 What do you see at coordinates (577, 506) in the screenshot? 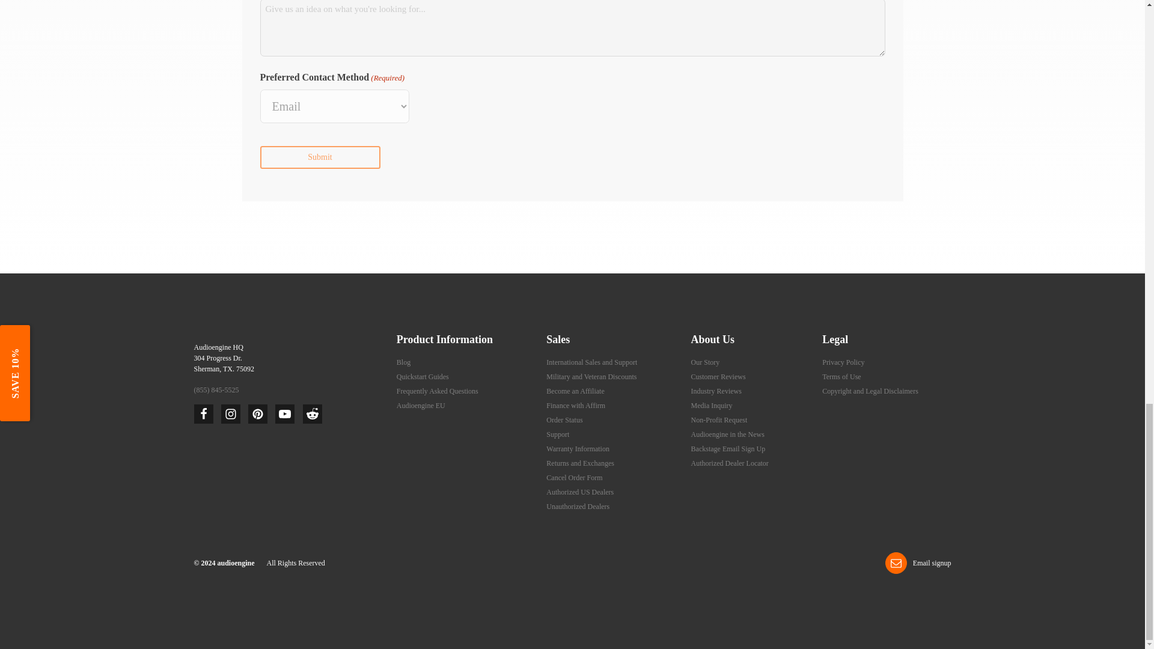
I see `Unauthorized Dealers` at bounding box center [577, 506].